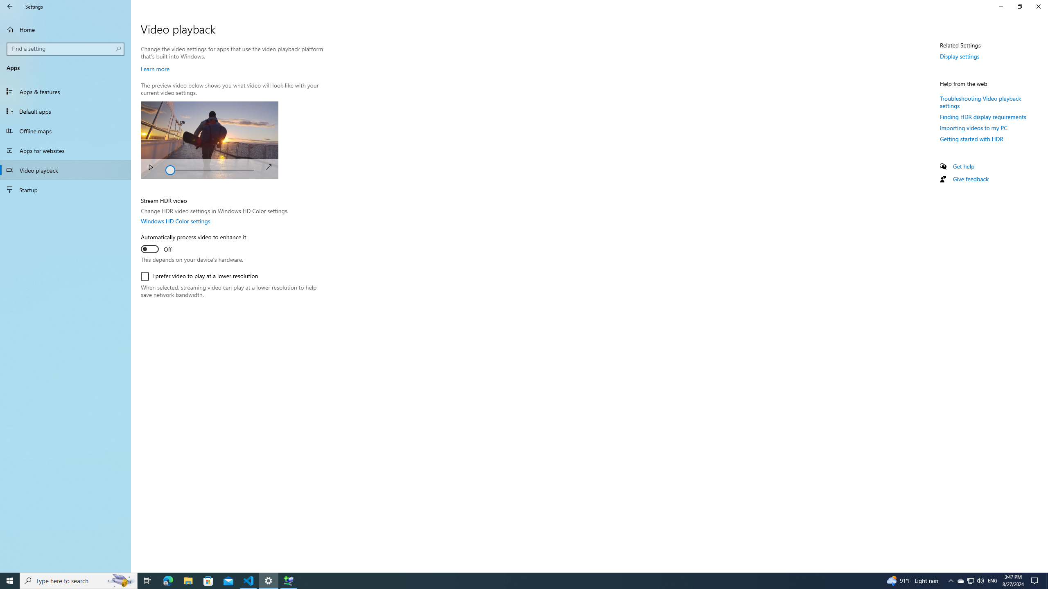  I want to click on Windows HD Color settings, so click(175, 221).